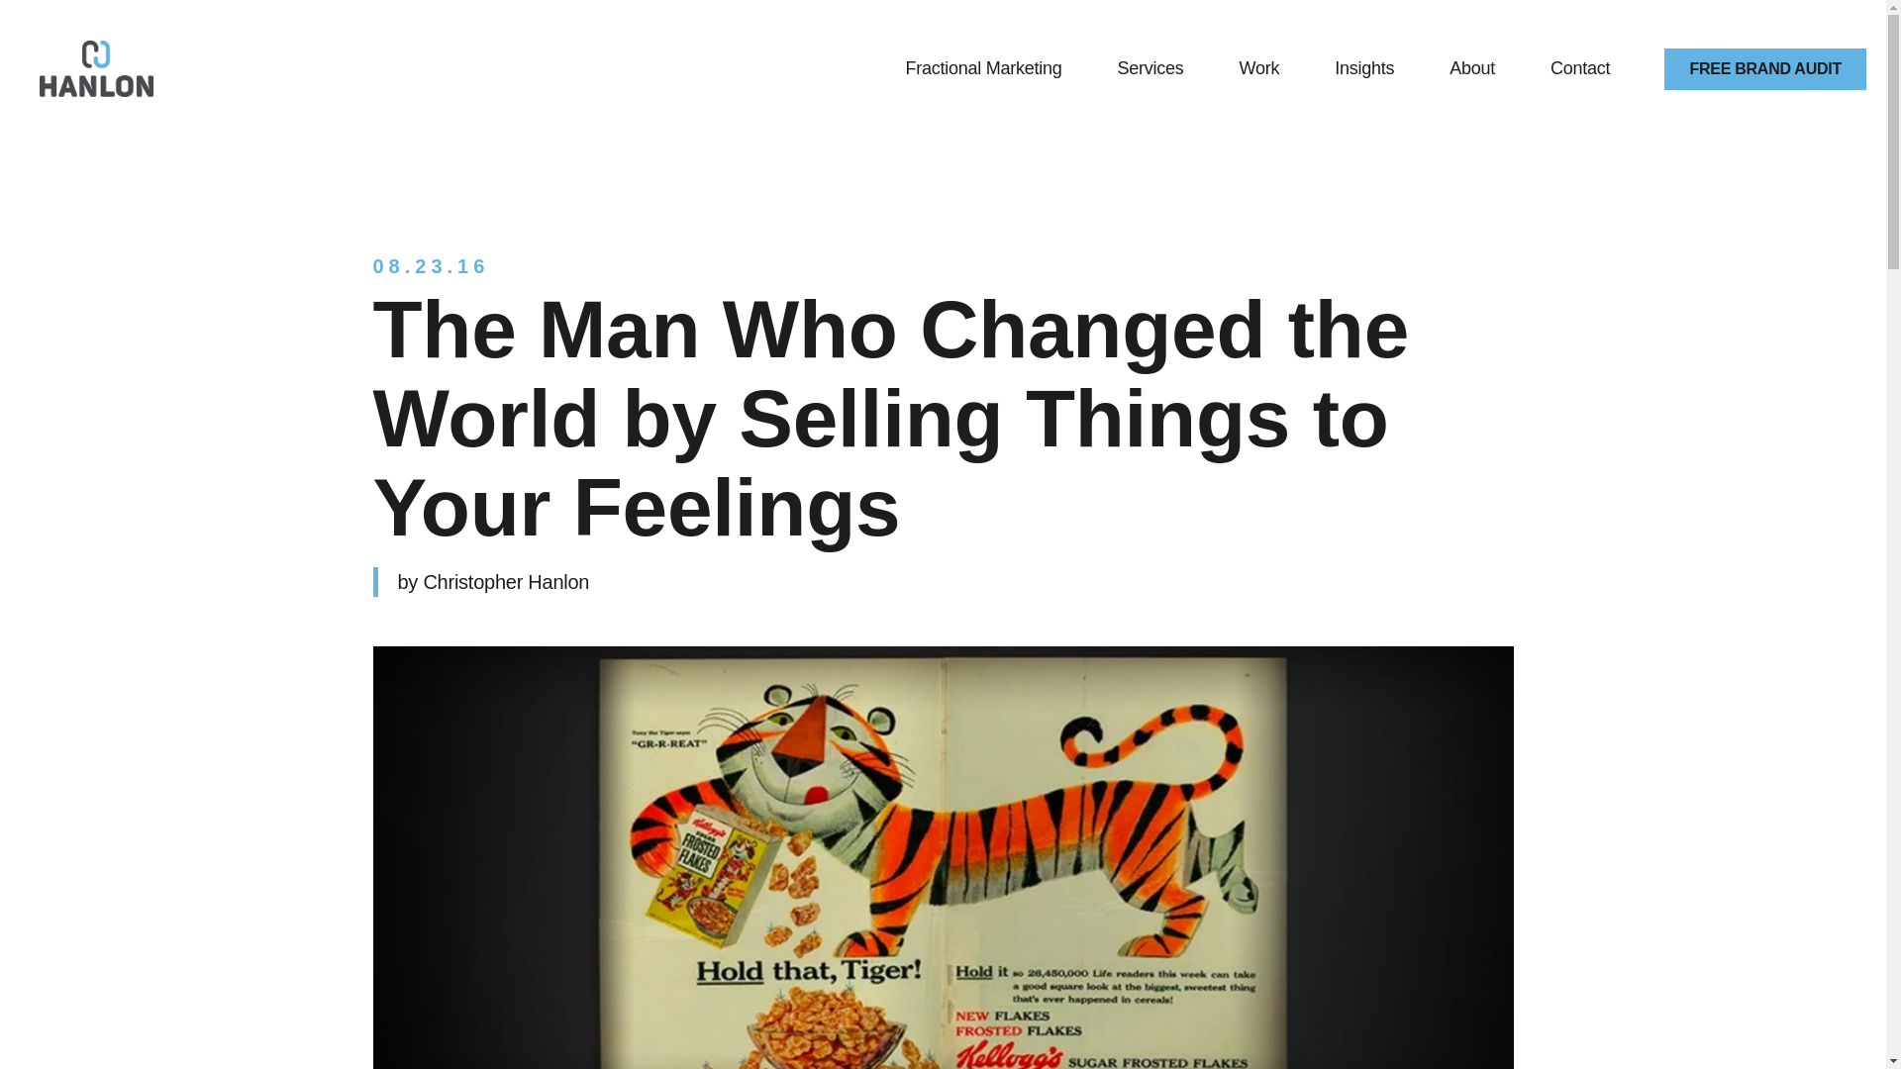  What do you see at coordinates (1580, 69) in the screenshot?
I see `Contact` at bounding box center [1580, 69].